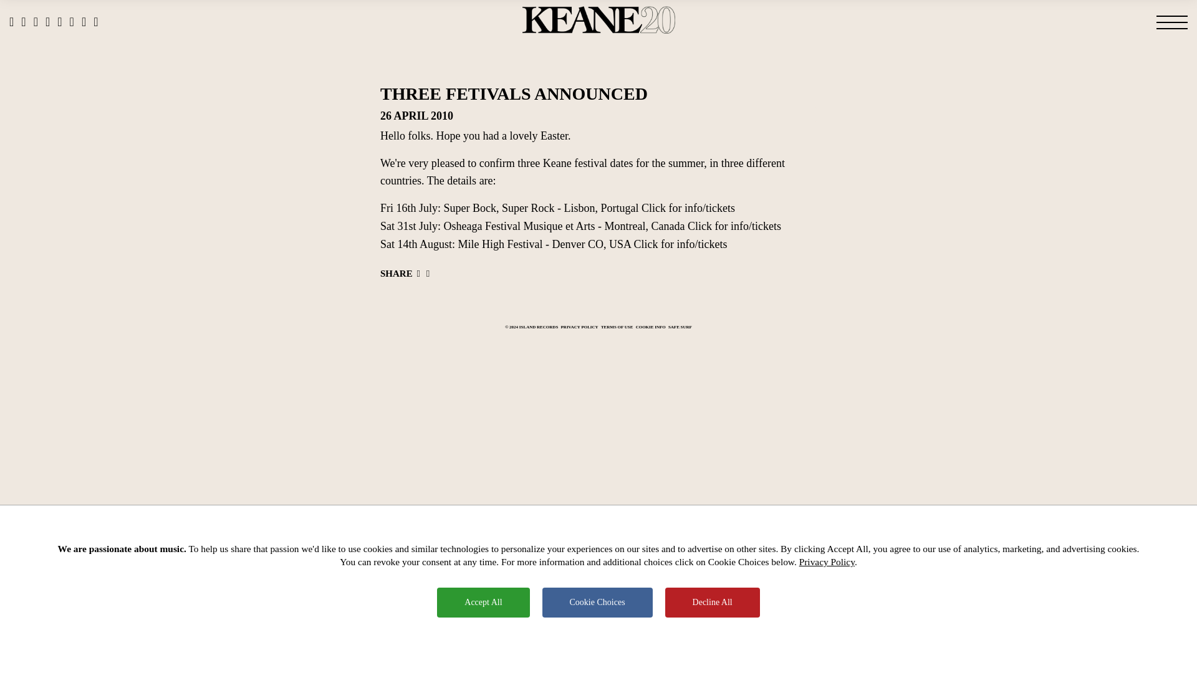 Image resolution: width=1197 pixels, height=673 pixels. Describe the element at coordinates (617, 327) in the screenshot. I see `TERMS OF USE` at that location.